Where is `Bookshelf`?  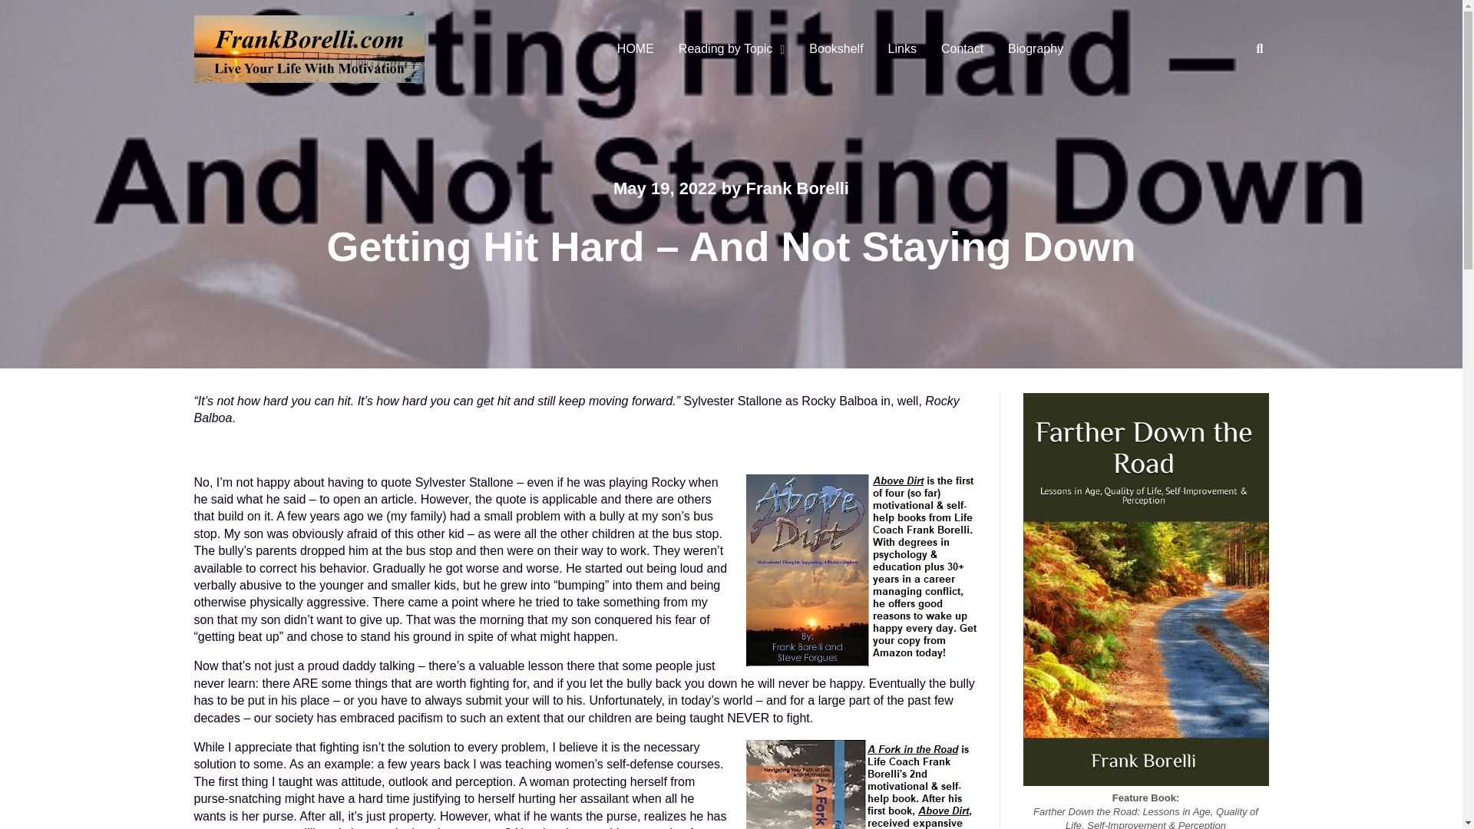
Bookshelf is located at coordinates (836, 49).